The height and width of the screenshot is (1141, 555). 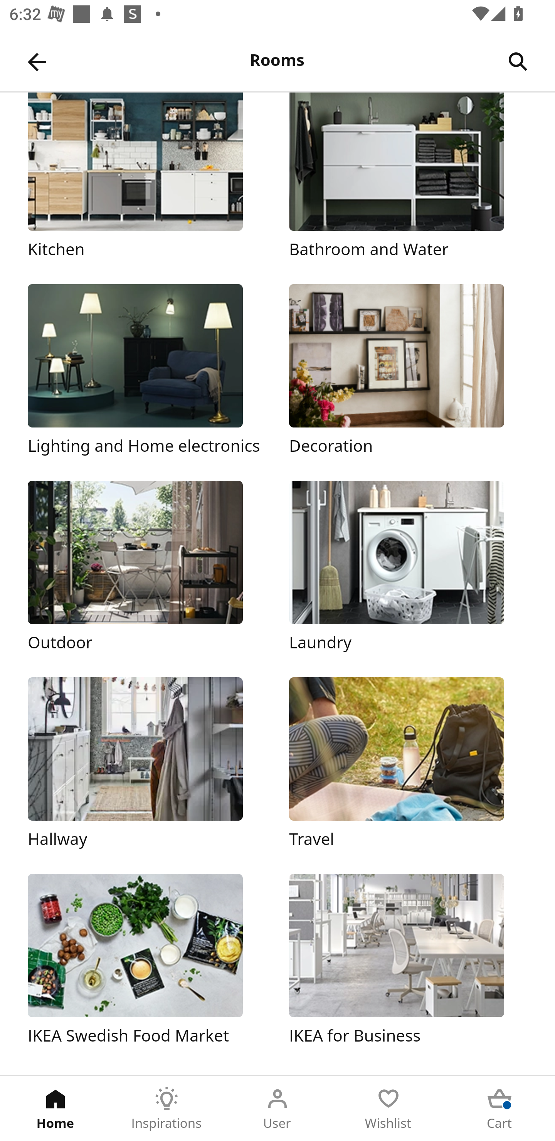 I want to click on User
Tab 3 of 5, so click(x=277, y=1109).